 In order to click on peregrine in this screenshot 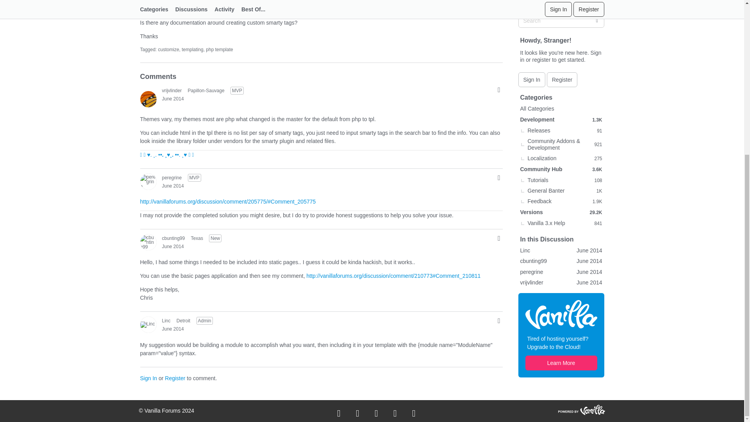, I will do `click(148, 181)`.